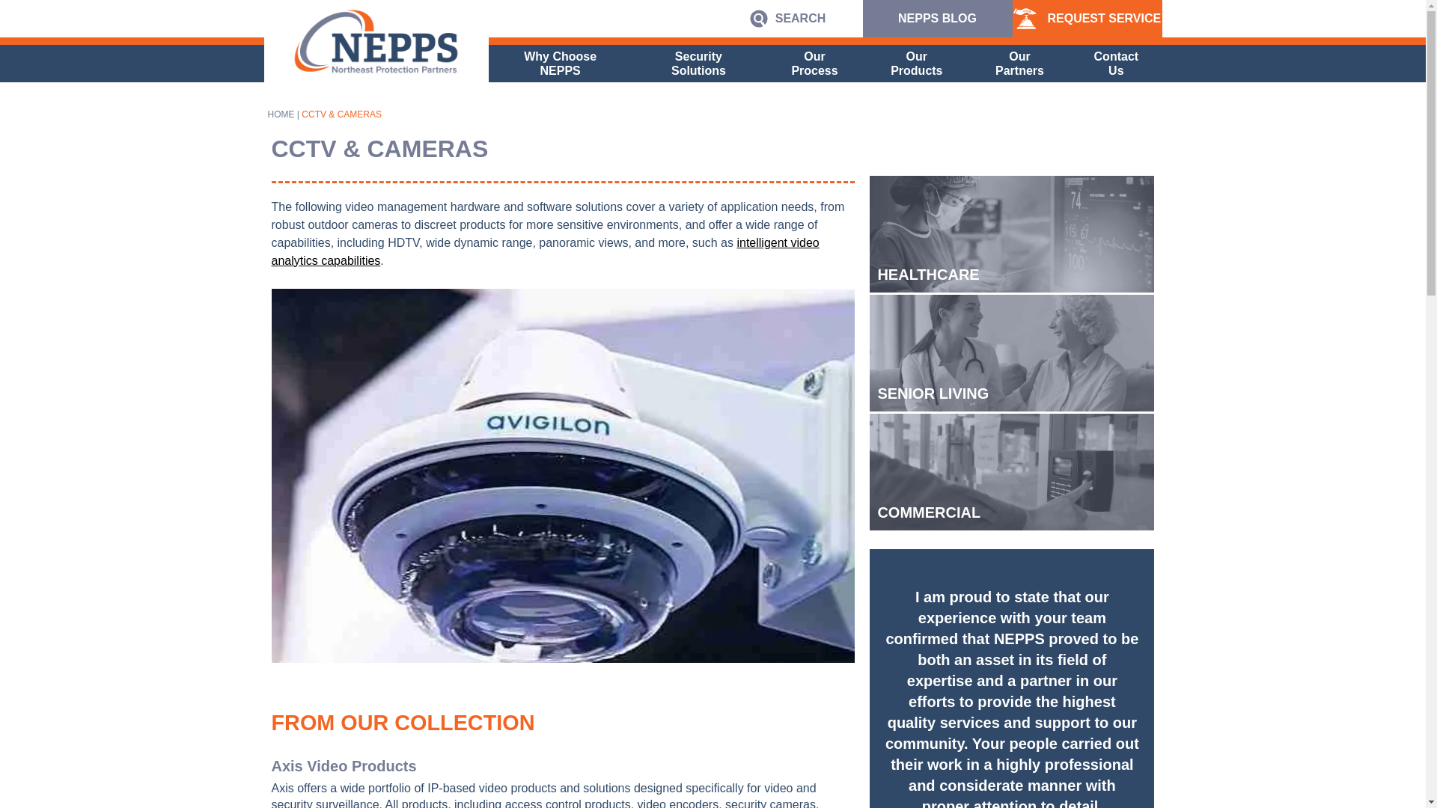  Describe the element at coordinates (787, 18) in the screenshot. I see `SEARCH` at that location.